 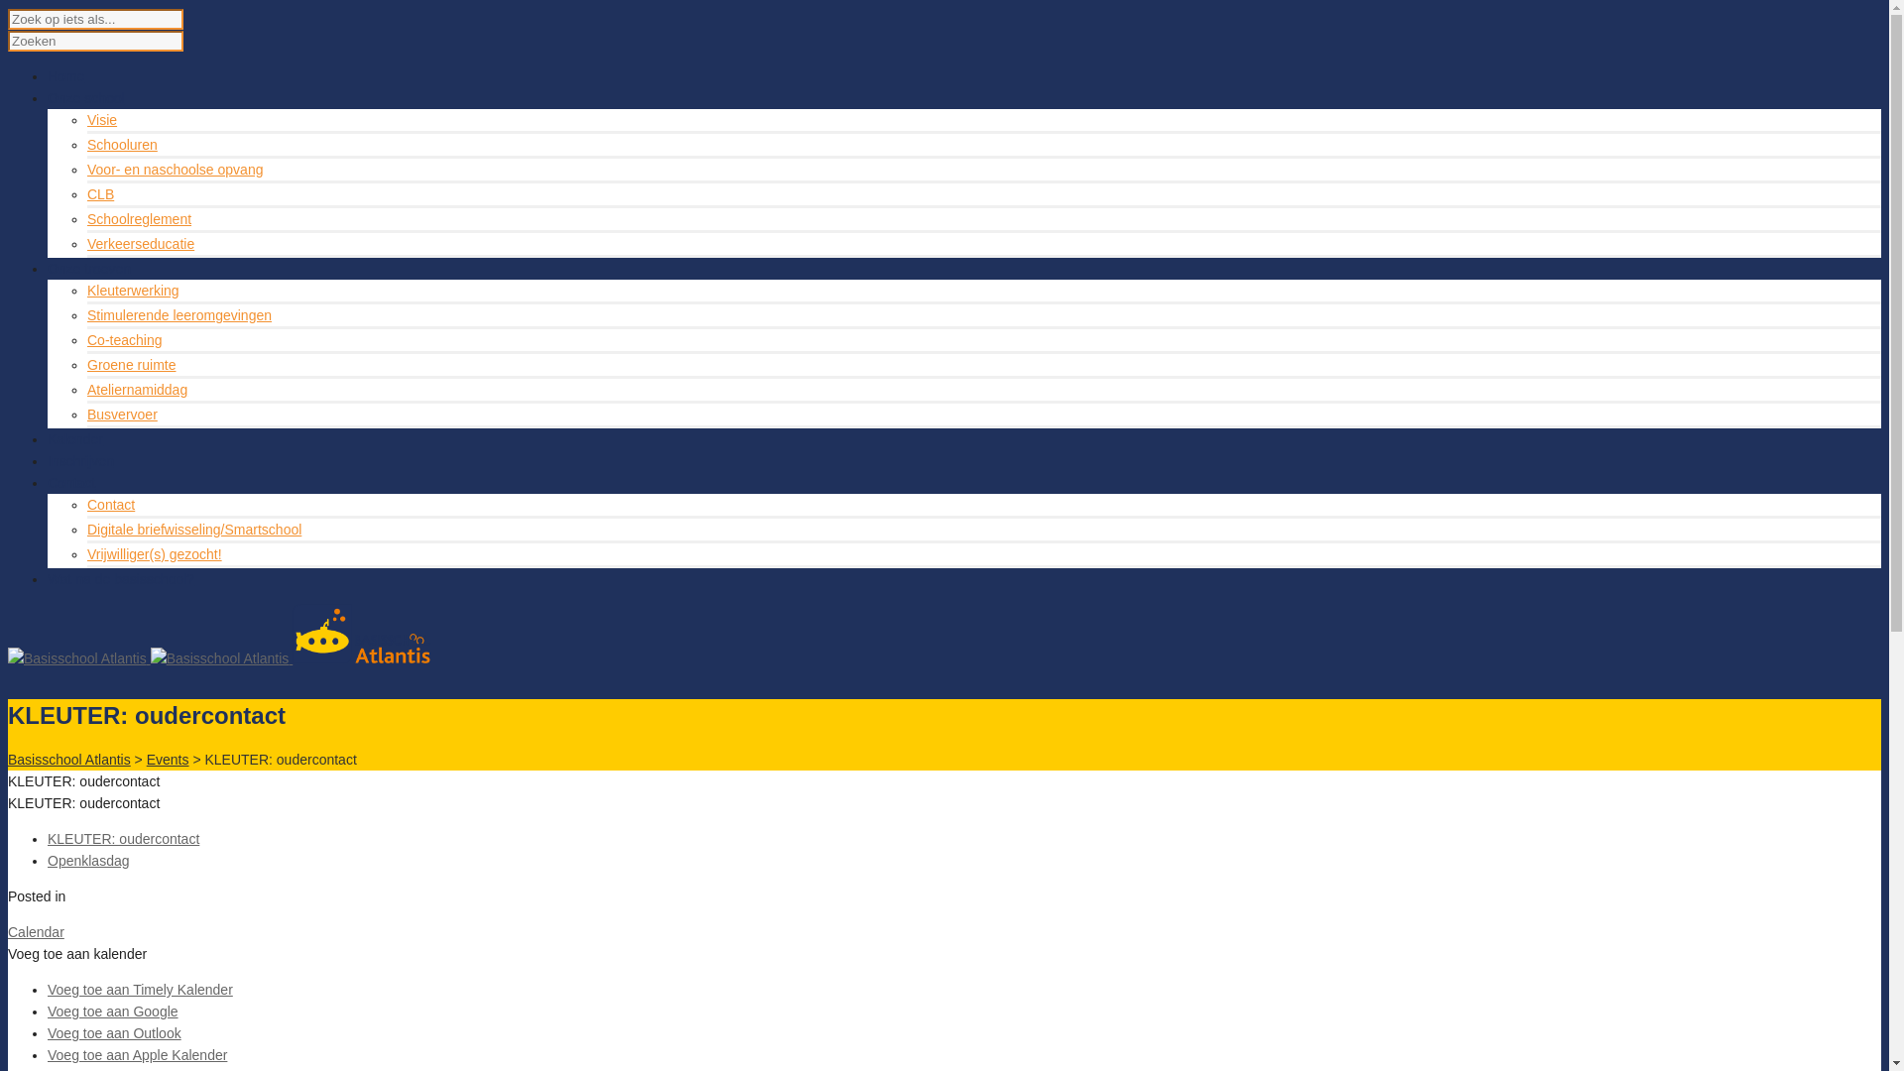 What do you see at coordinates (123, 415) in the screenshot?
I see `Busvervoer` at bounding box center [123, 415].